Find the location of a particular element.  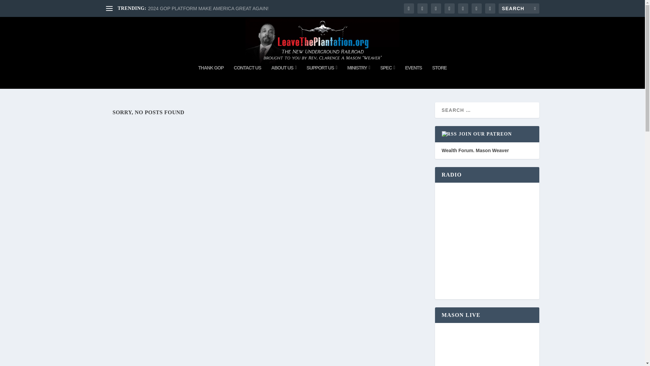

2024 GOP PLATFORM MAKE AMERICA GREAT AGAIN! is located at coordinates (208, 8).